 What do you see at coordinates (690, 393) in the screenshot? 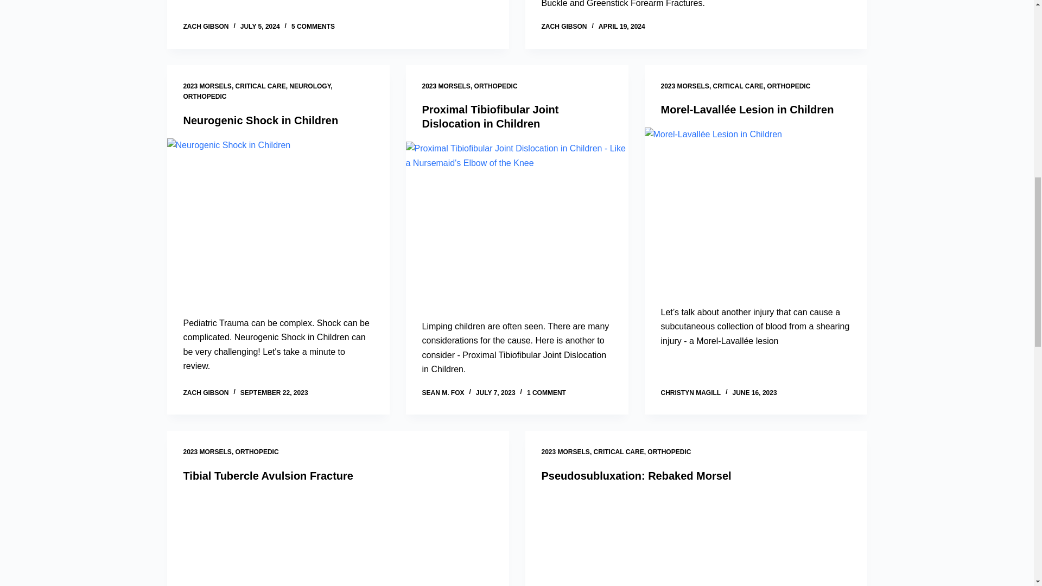
I see `Posts by Christyn Magill` at bounding box center [690, 393].